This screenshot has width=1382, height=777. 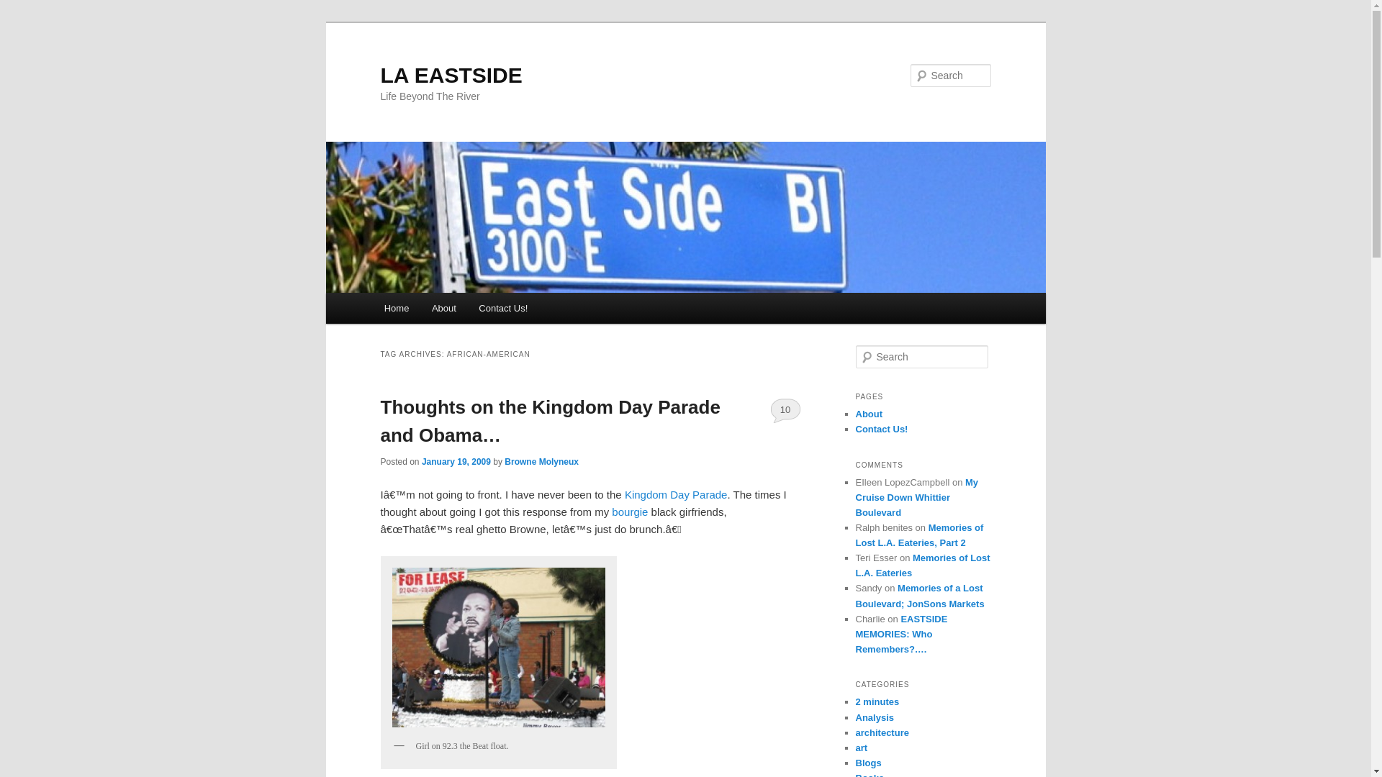 I want to click on View all posts by Browne Molyneux, so click(x=541, y=462).